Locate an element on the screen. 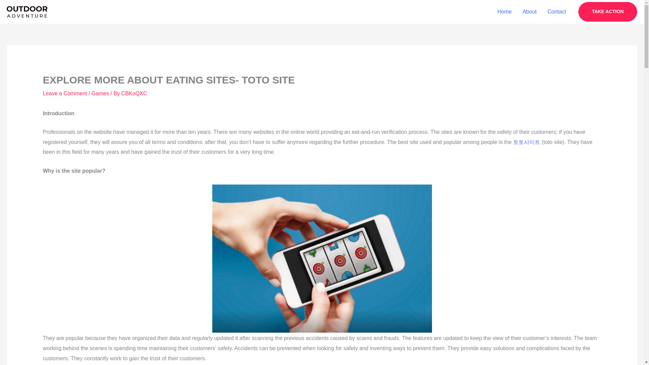 The width and height of the screenshot is (649, 365). Home is located at coordinates (504, 12).